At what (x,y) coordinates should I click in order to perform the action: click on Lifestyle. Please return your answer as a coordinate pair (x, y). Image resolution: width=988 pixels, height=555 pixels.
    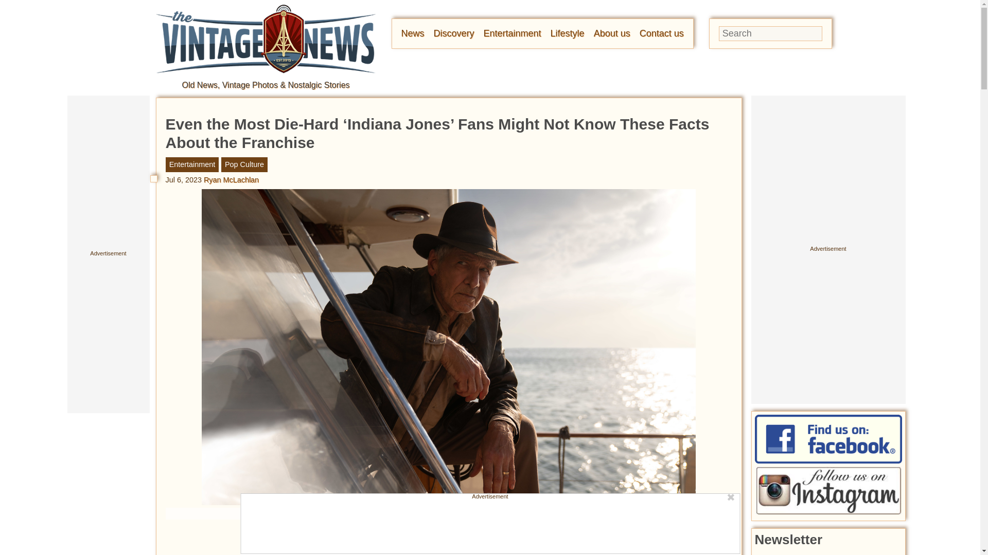
    Looking at the image, I should click on (567, 33).